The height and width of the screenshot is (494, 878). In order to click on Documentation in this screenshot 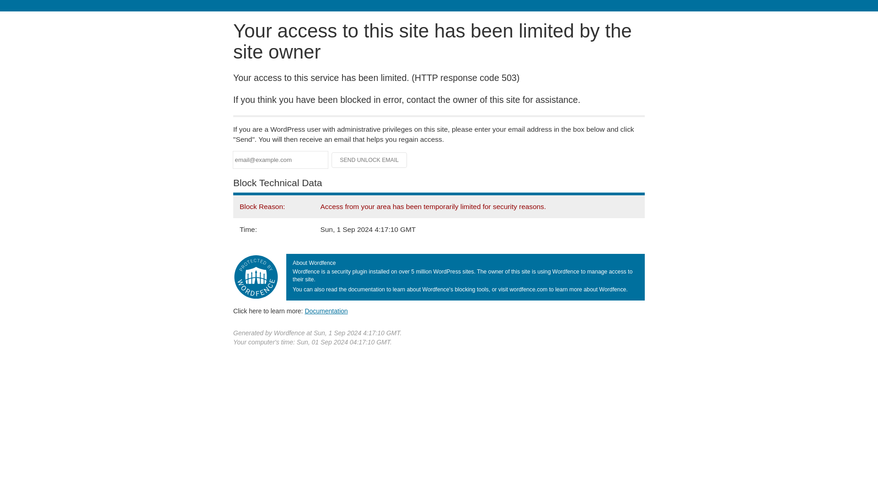, I will do `click(326, 311)`.